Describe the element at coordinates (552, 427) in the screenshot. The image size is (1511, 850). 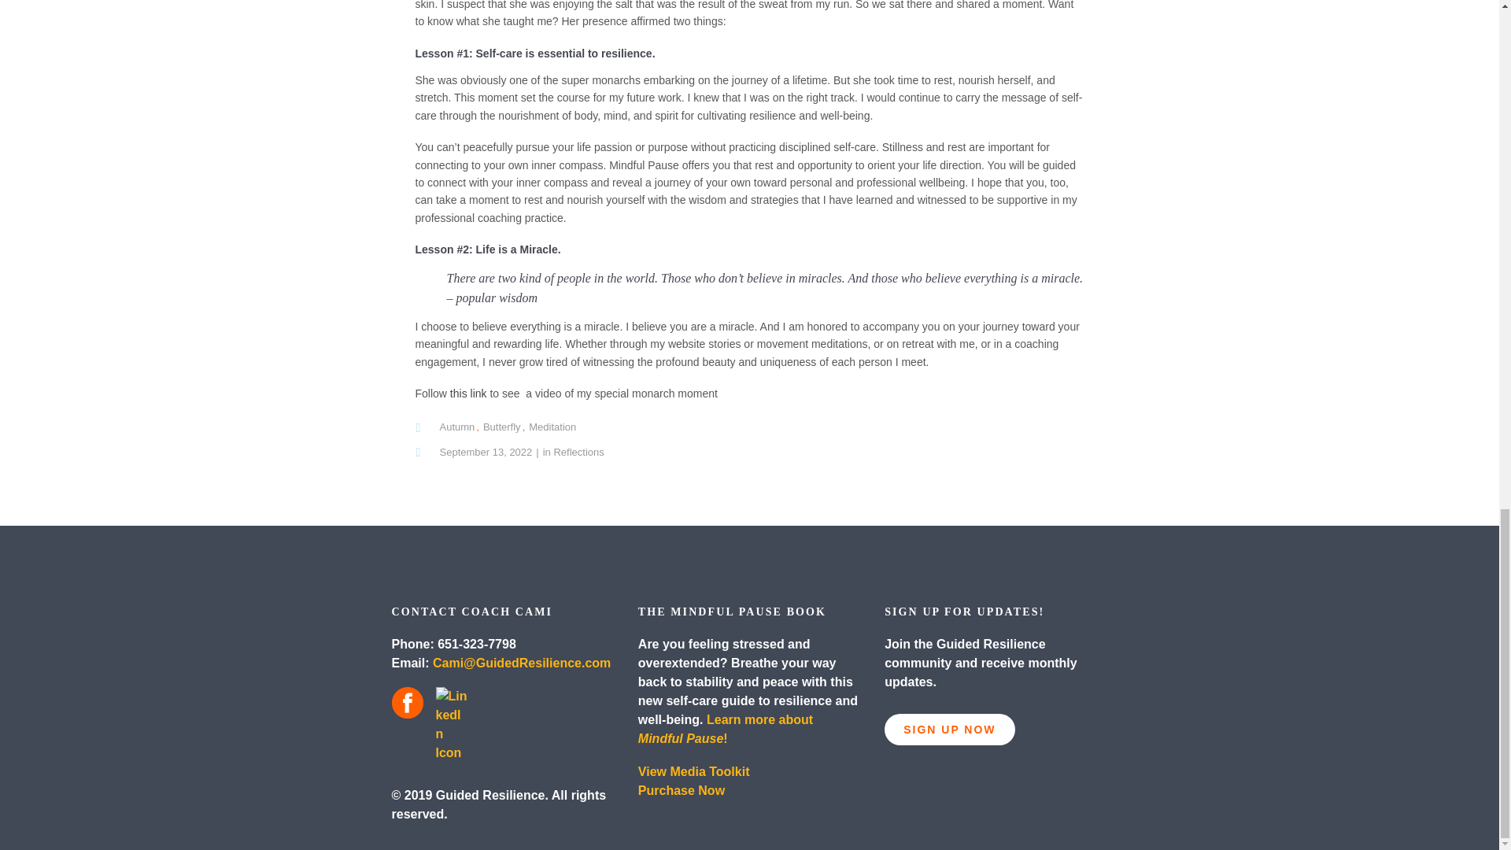
I see `Meditation` at that location.